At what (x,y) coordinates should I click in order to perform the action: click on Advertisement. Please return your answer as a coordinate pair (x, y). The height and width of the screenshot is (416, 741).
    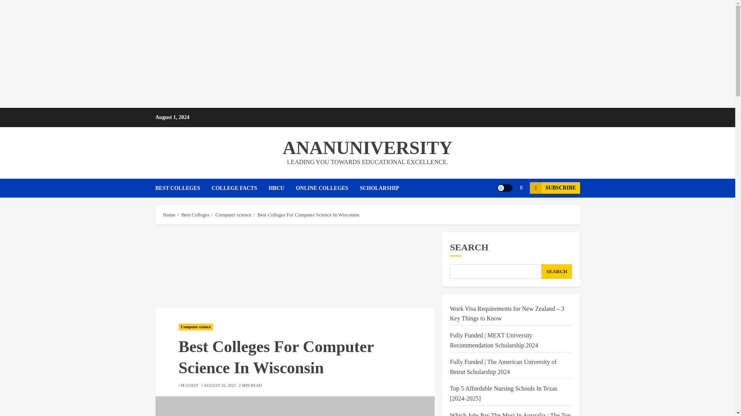
    Looking at the image, I should click on (295, 270).